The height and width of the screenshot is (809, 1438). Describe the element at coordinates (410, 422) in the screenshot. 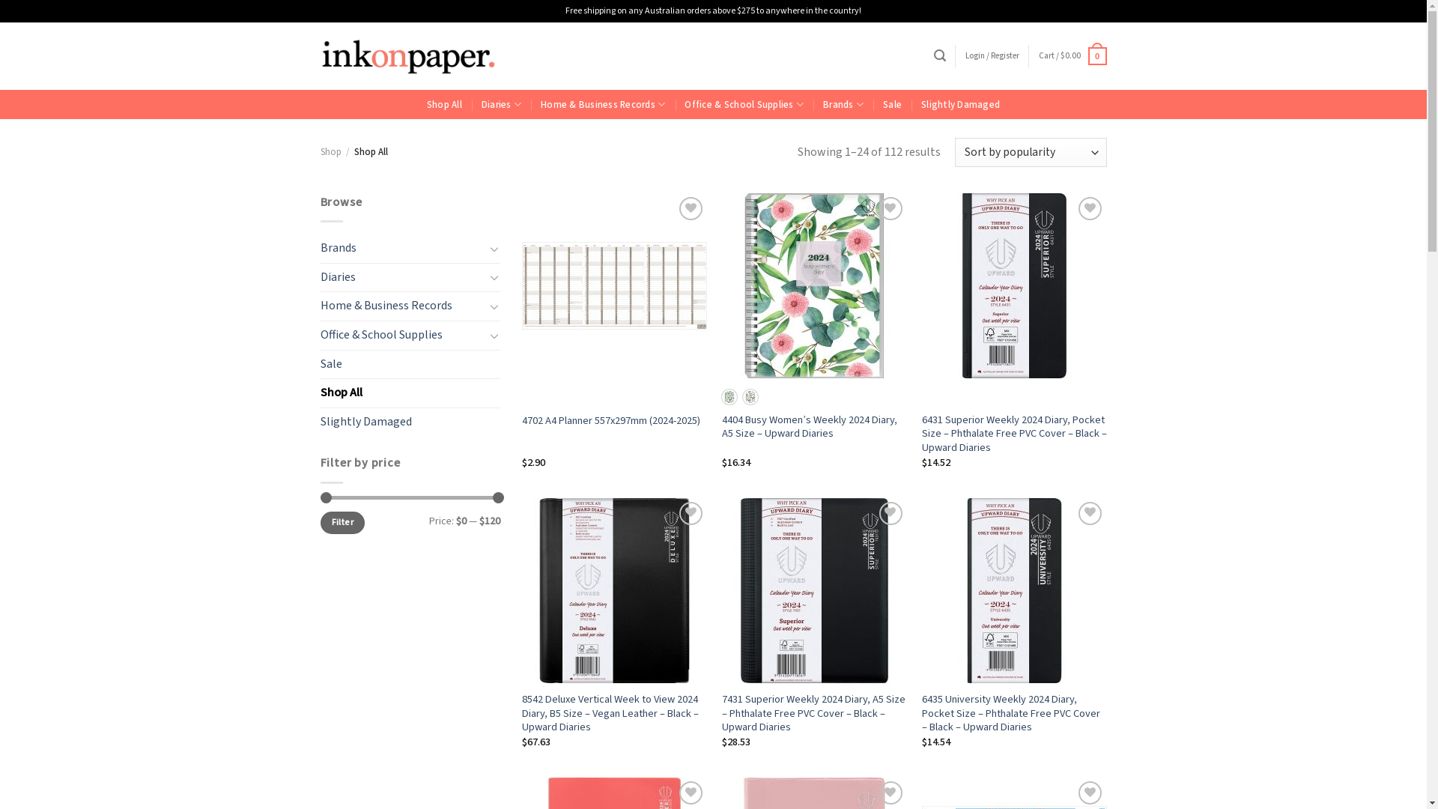

I see `Slightly Damaged` at that location.